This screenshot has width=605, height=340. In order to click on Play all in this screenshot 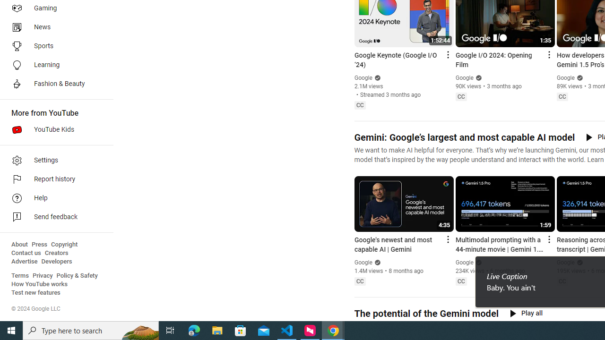, I will do `click(526, 313)`.